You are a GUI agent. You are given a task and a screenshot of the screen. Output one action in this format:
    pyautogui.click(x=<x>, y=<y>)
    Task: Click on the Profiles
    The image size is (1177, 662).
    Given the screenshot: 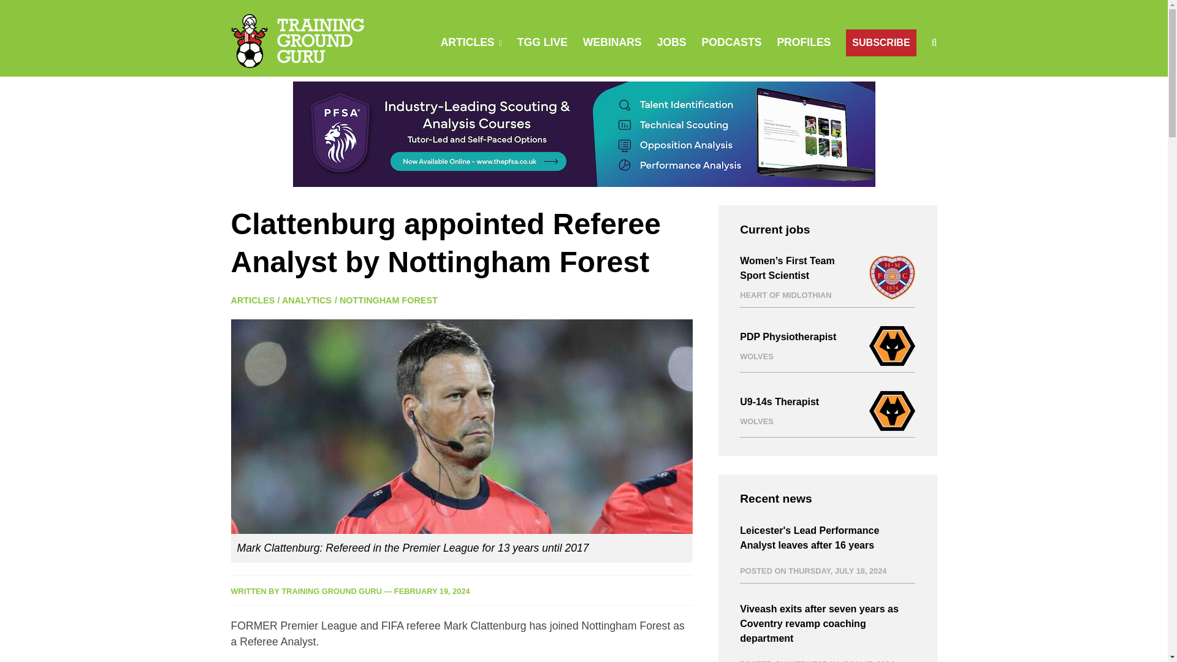 What is the action you would take?
    pyautogui.click(x=804, y=42)
    